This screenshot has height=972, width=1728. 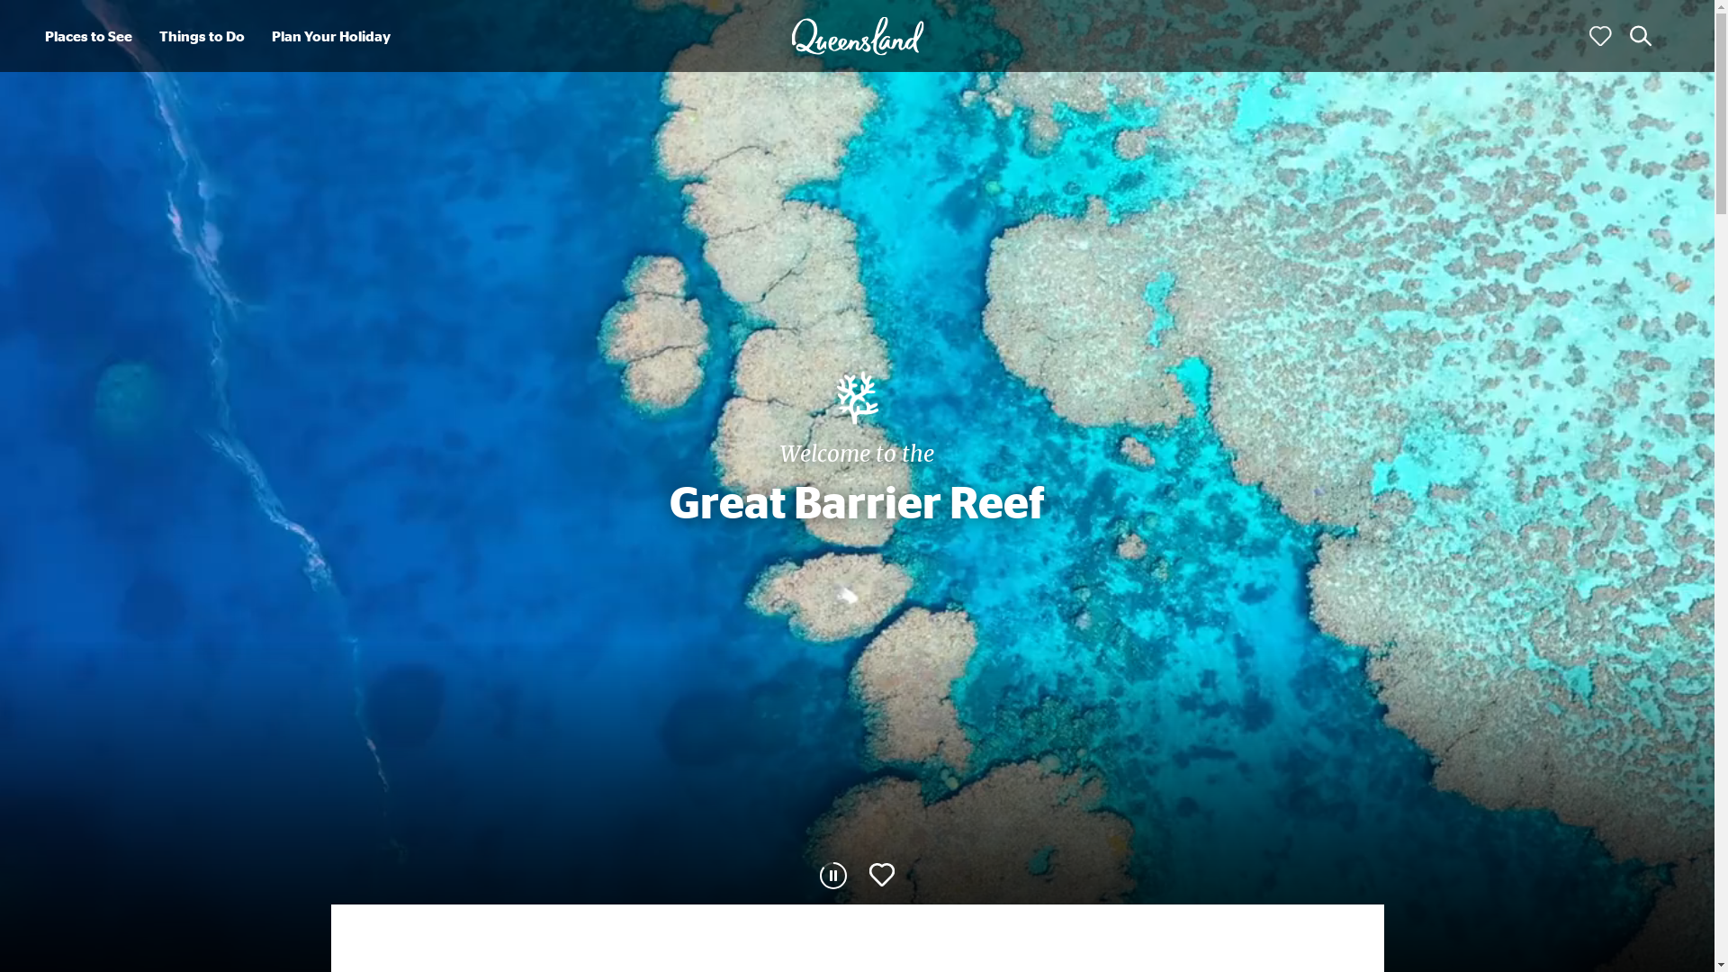 What do you see at coordinates (331, 36) in the screenshot?
I see `Plan Your Holiday` at bounding box center [331, 36].